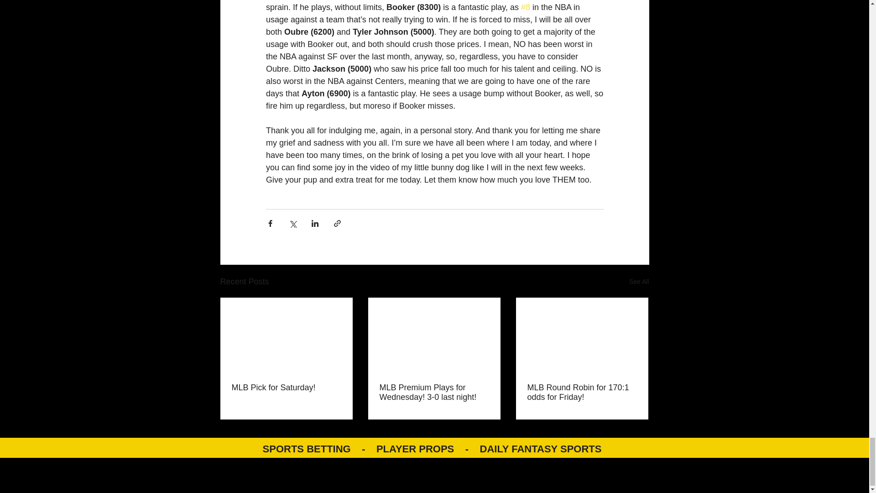  What do you see at coordinates (434, 393) in the screenshot?
I see `MLB Premium Plays for Wednesday! 3-0 last night!` at bounding box center [434, 393].